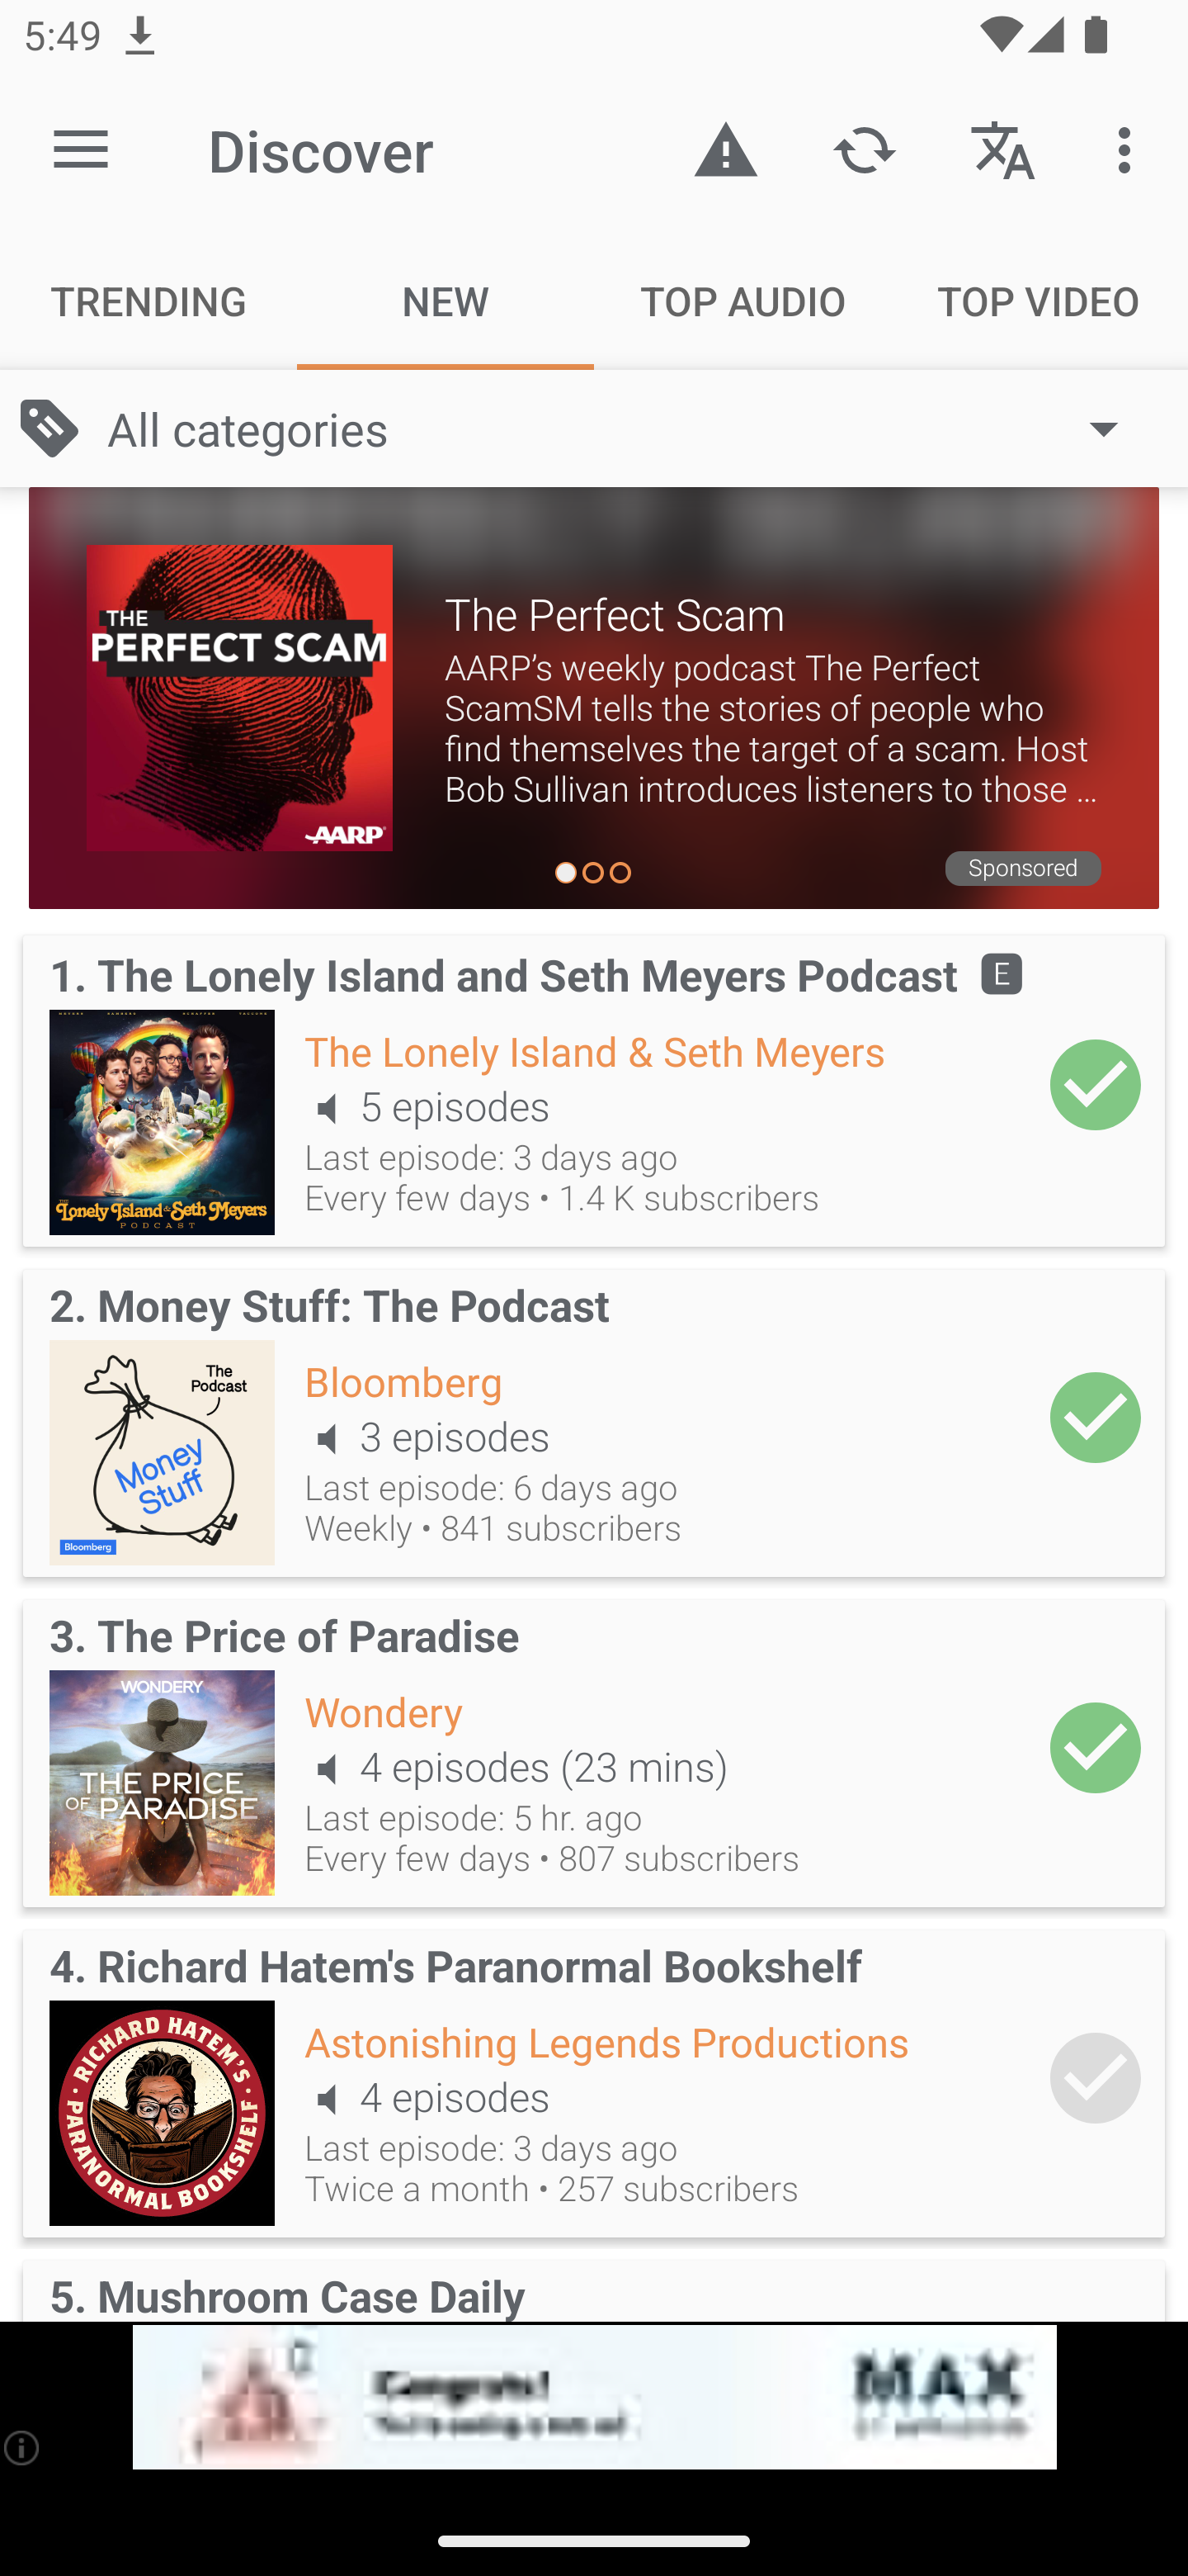 Image resolution: width=1188 pixels, height=2576 pixels. What do you see at coordinates (148, 301) in the screenshot?
I see `Trending TRENDING` at bounding box center [148, 301].